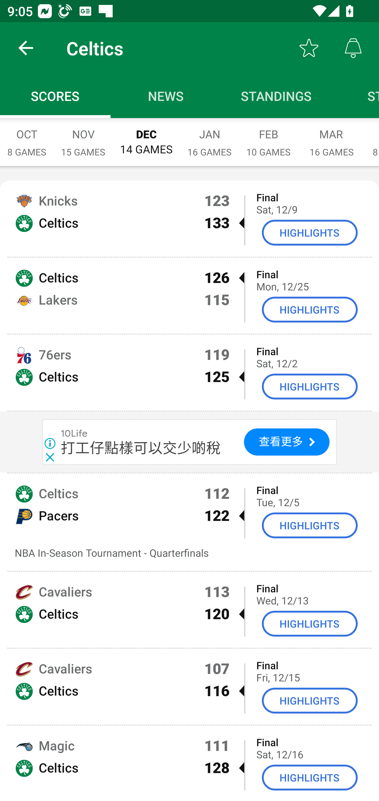 The image size is (379, 801). What do you see at coordinates (276, 95) in the screenshot?
I see `Standings STANDINGS` at bounding box center [276, 95].